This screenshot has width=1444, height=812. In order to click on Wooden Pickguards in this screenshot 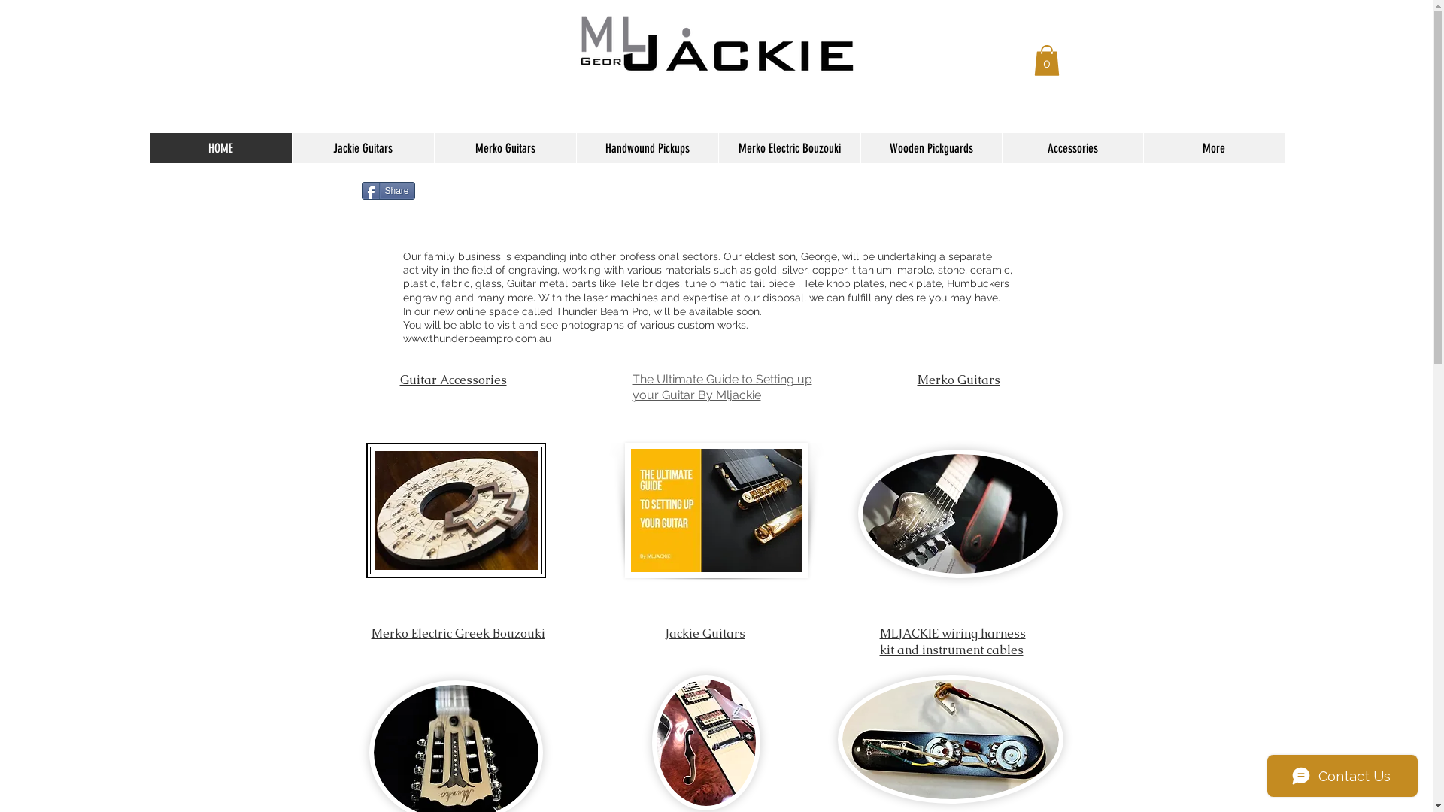, I will do `click(931, 148)`.